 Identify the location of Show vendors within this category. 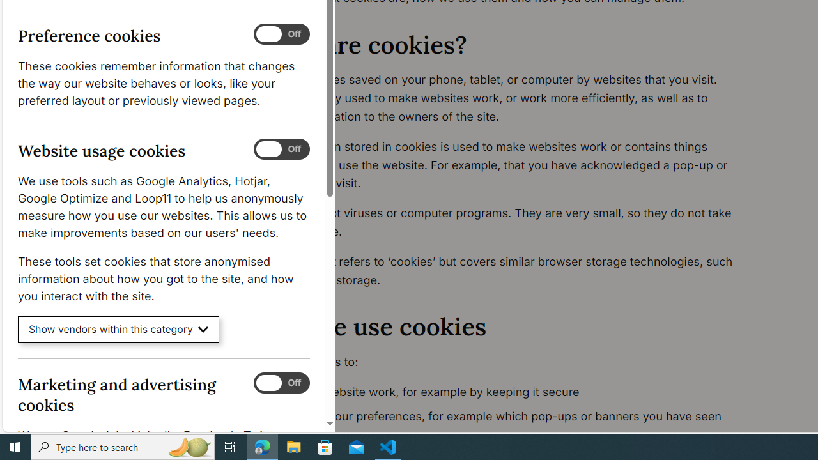
(119, 330).